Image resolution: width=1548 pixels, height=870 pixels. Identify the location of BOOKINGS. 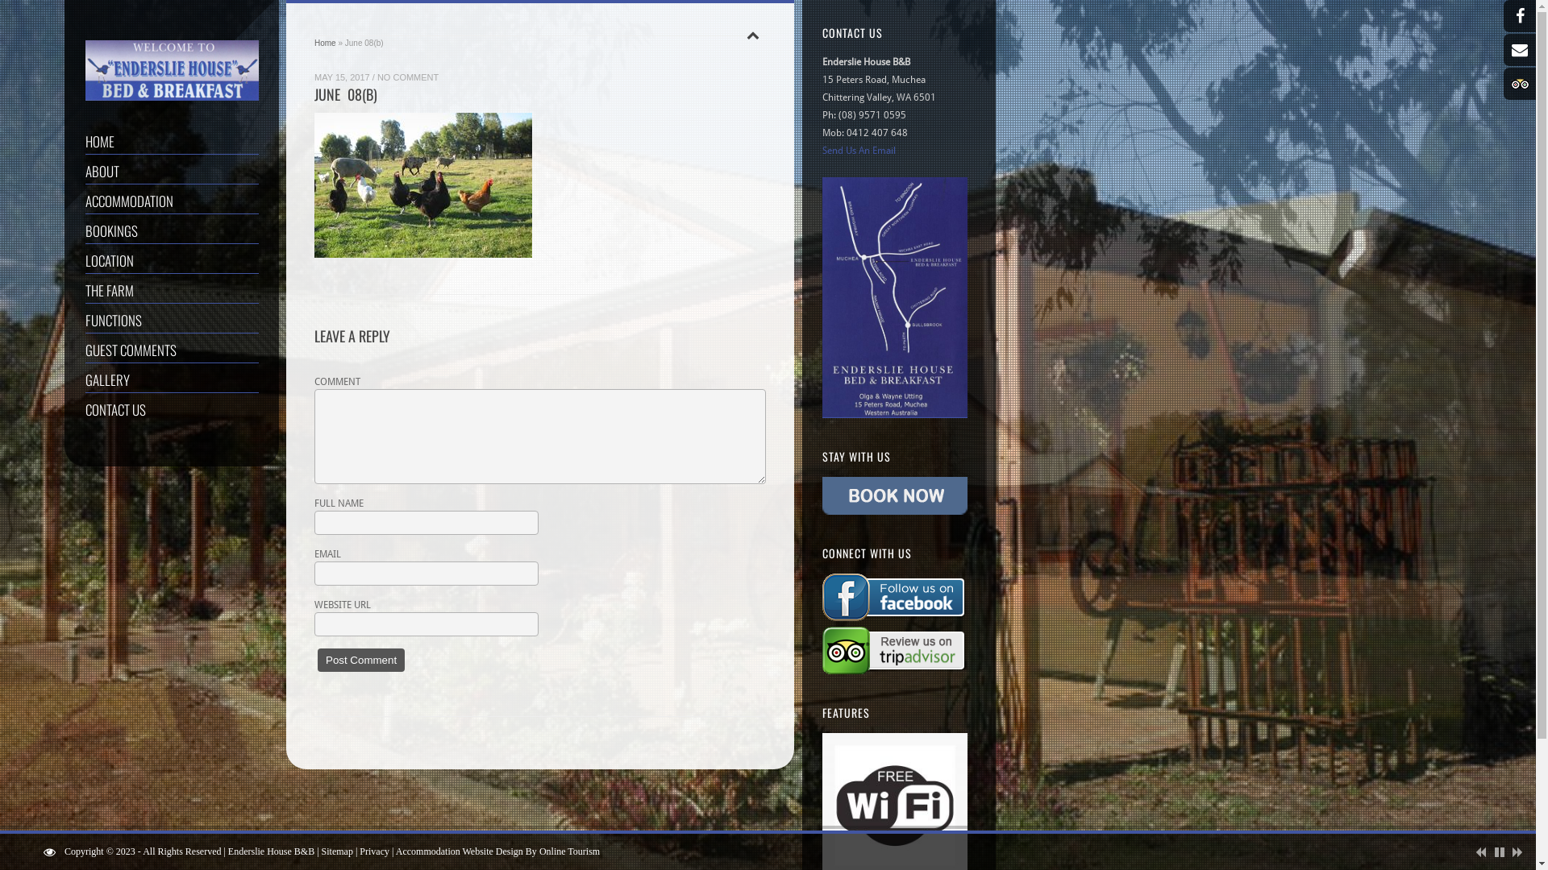
(173, 230).